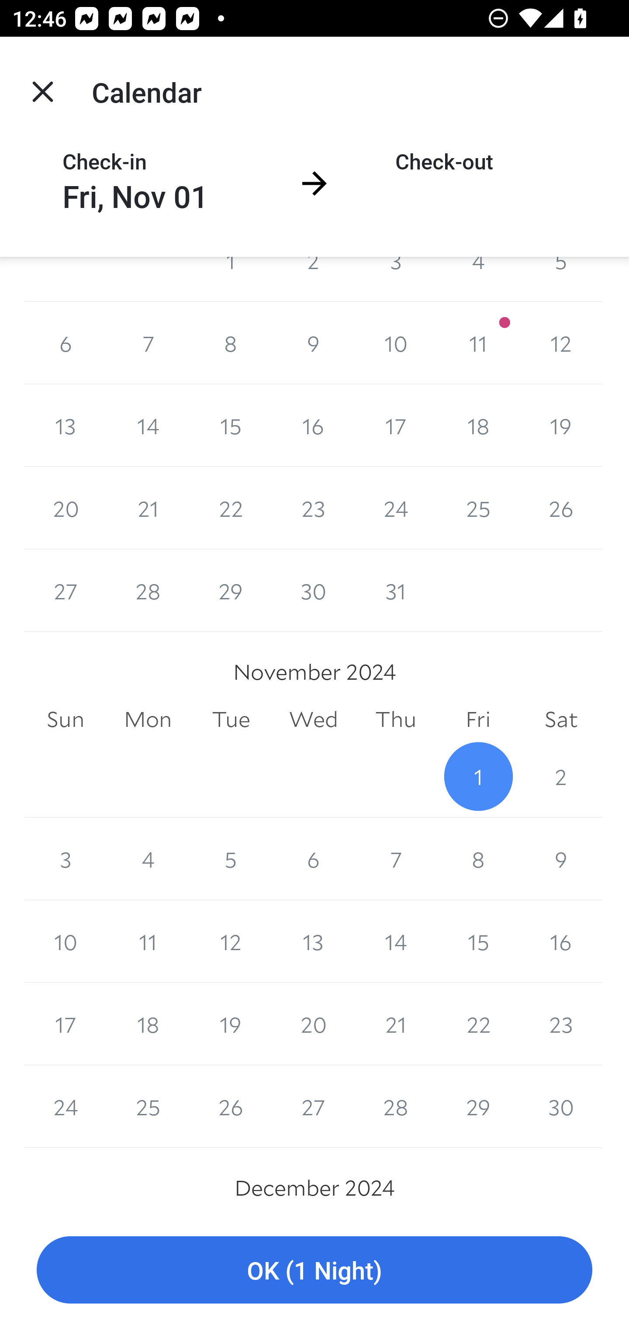  I want to click on 14 14 November 2024, so click(396, 941).